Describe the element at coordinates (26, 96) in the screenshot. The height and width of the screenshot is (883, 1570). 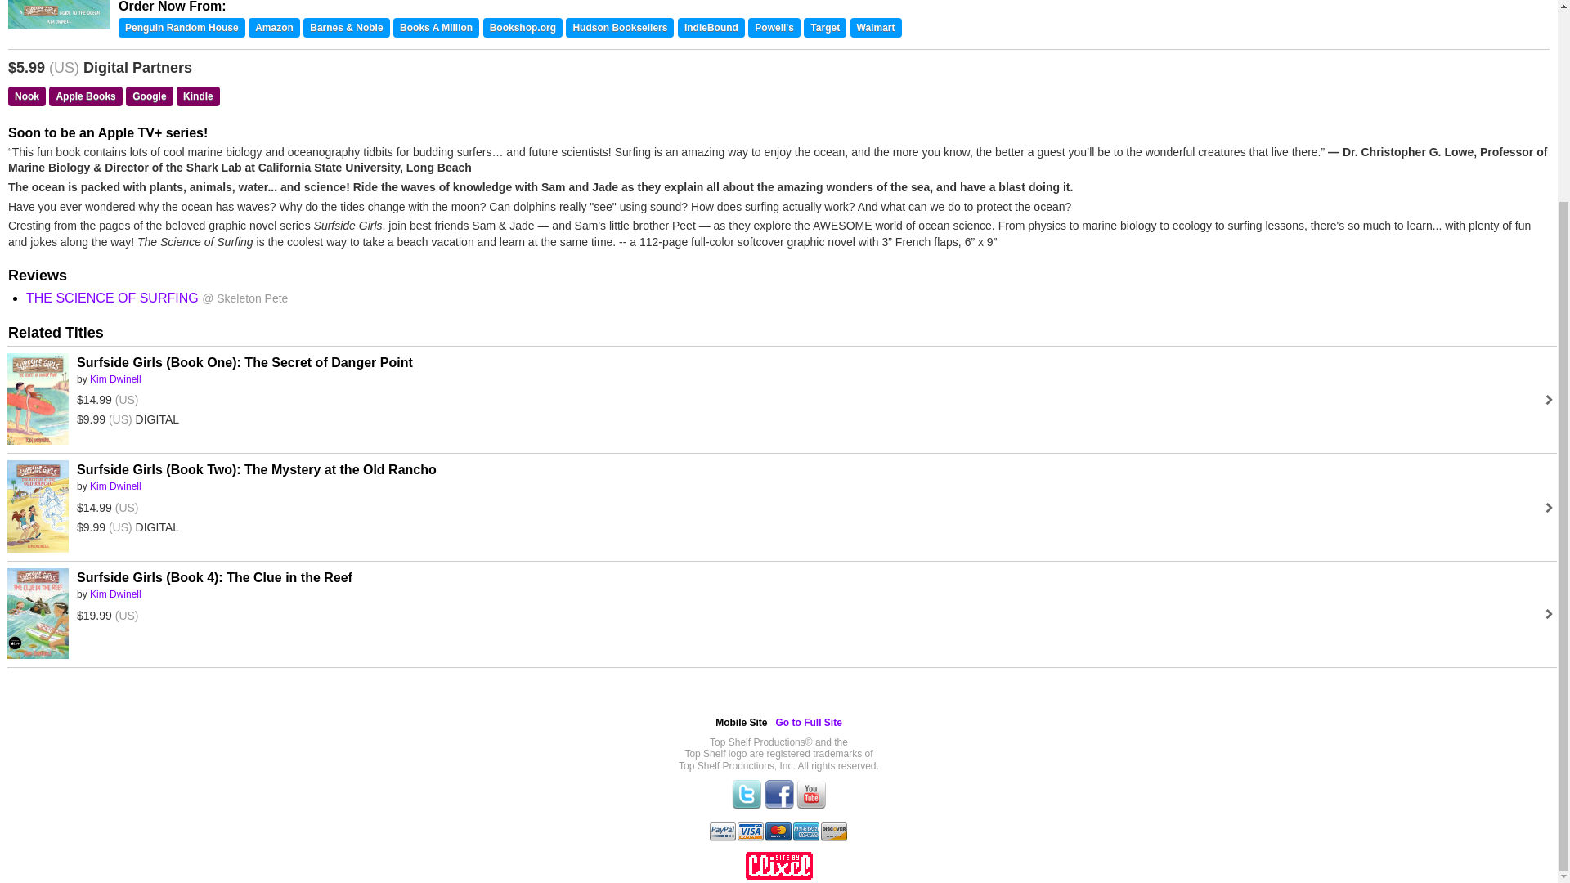
I see `Nook` at that location.